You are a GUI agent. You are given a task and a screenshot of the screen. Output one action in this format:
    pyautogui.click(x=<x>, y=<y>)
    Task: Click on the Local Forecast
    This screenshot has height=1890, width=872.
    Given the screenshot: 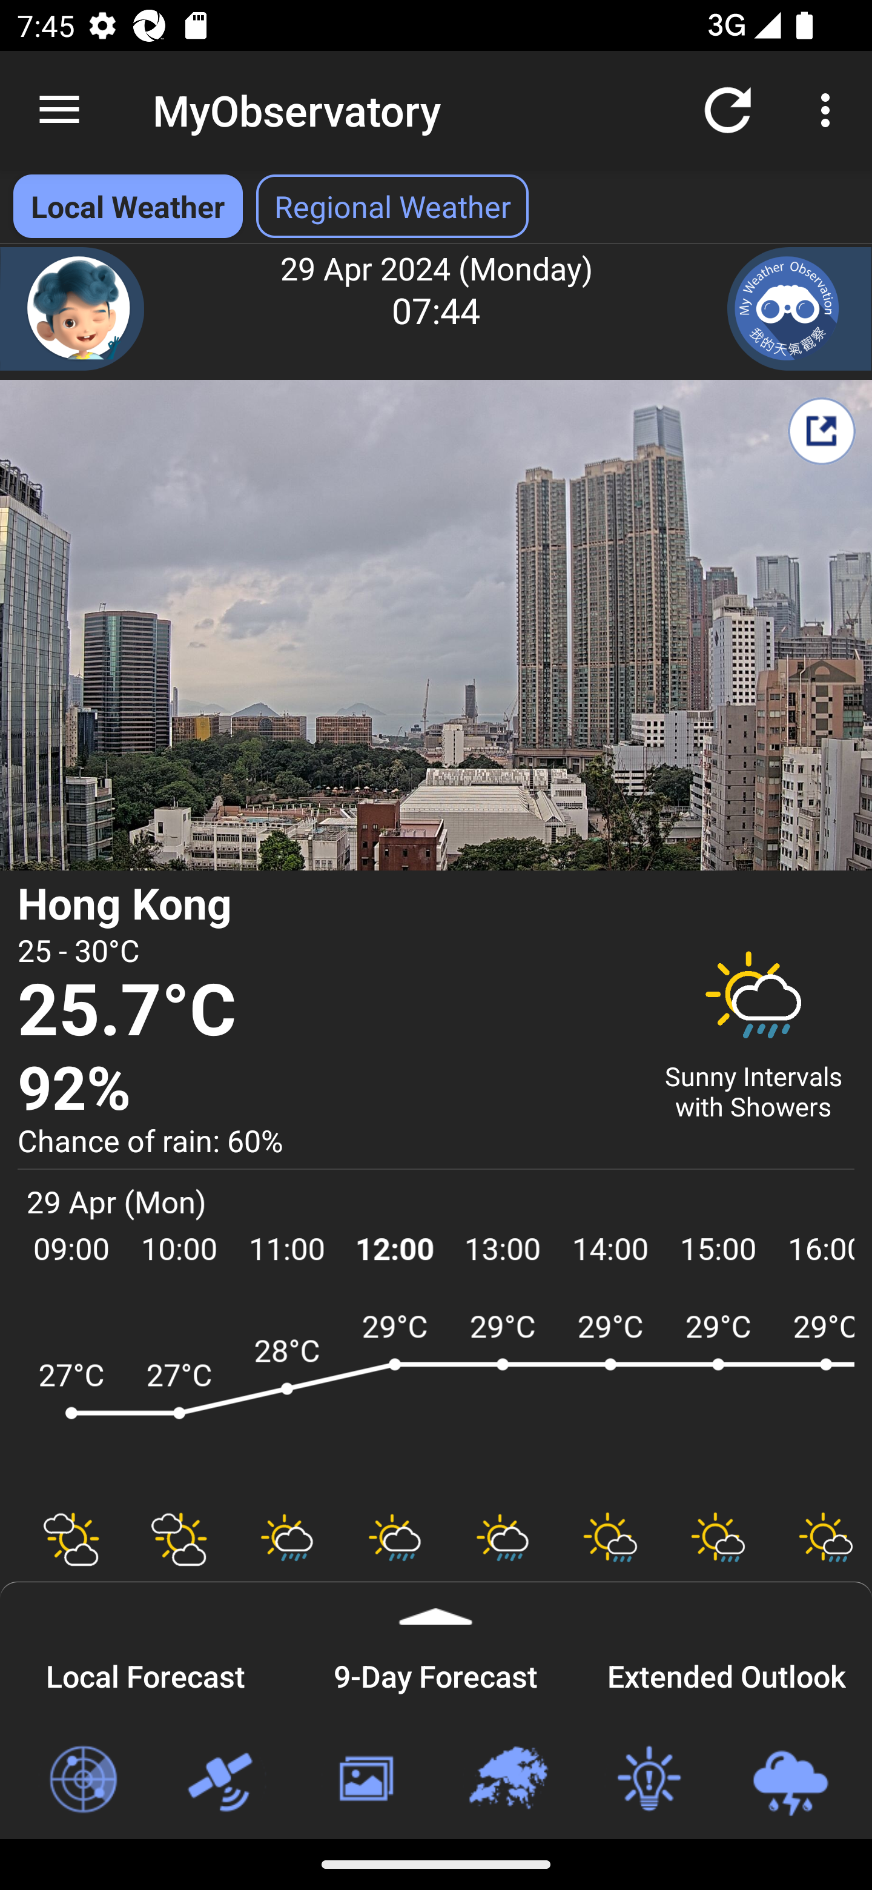 What is the action you would take?
    pyautogui.click(x=145, y=1673)
    